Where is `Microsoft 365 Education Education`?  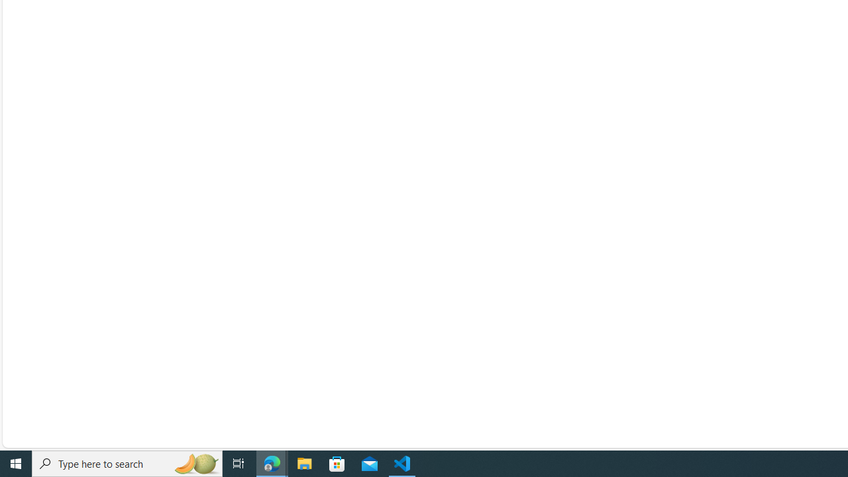
Microsoft 365 Education Education is located at coordinates (705, 289).